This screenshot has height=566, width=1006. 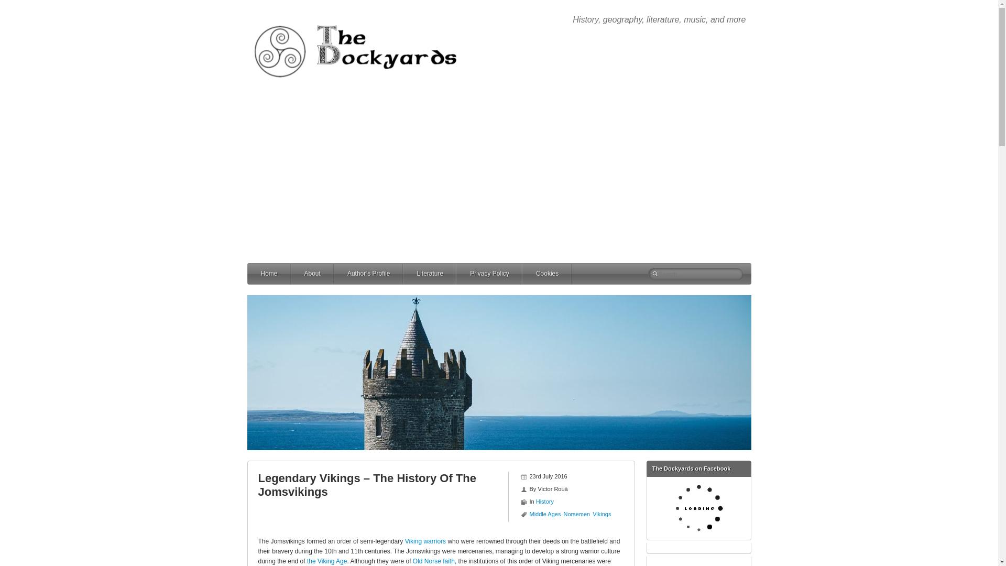 I want to click on Home, so click(x=282, y=274).